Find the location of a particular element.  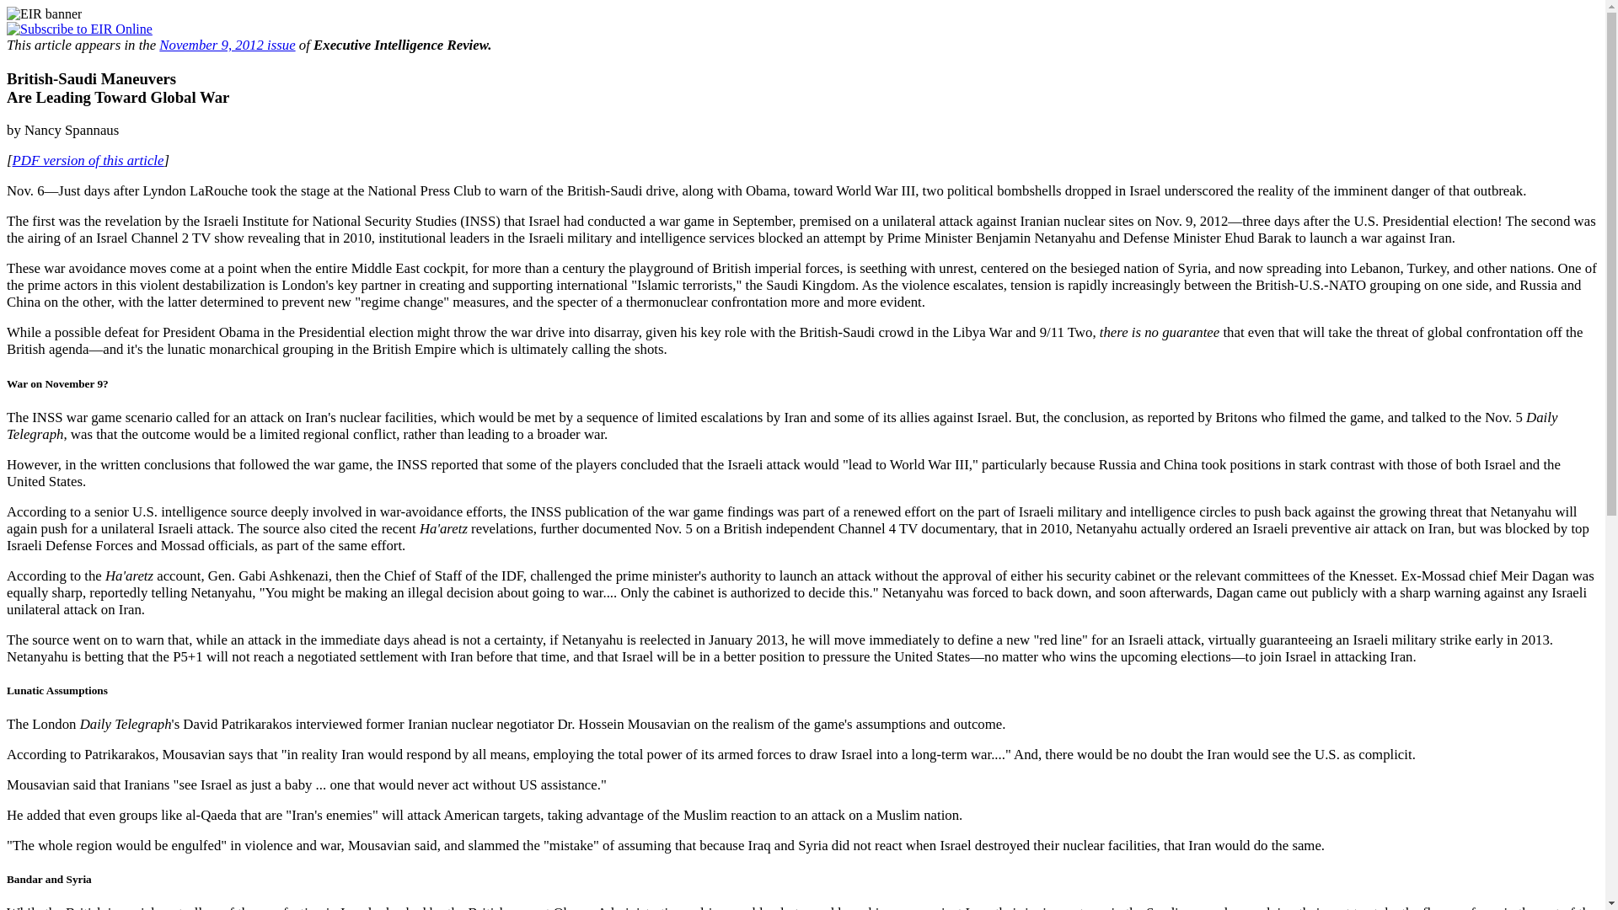

Subscribe to EIR Online is located at coordinates (79, 29).